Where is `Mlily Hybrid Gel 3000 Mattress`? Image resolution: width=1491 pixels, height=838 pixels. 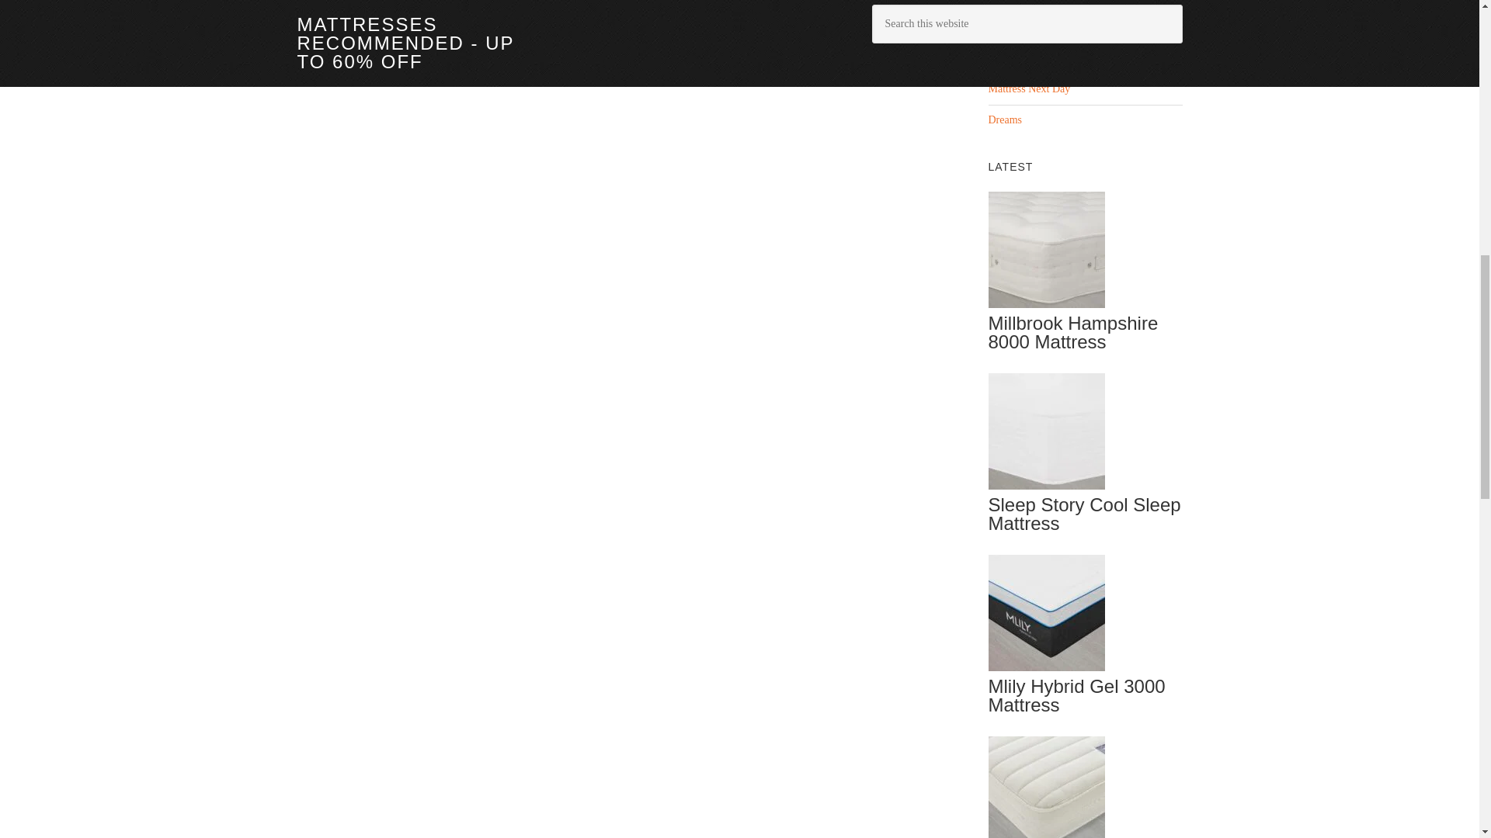
Mlily Hybrid Gel 3000 Mattress is located at coordinates (1076, 695).